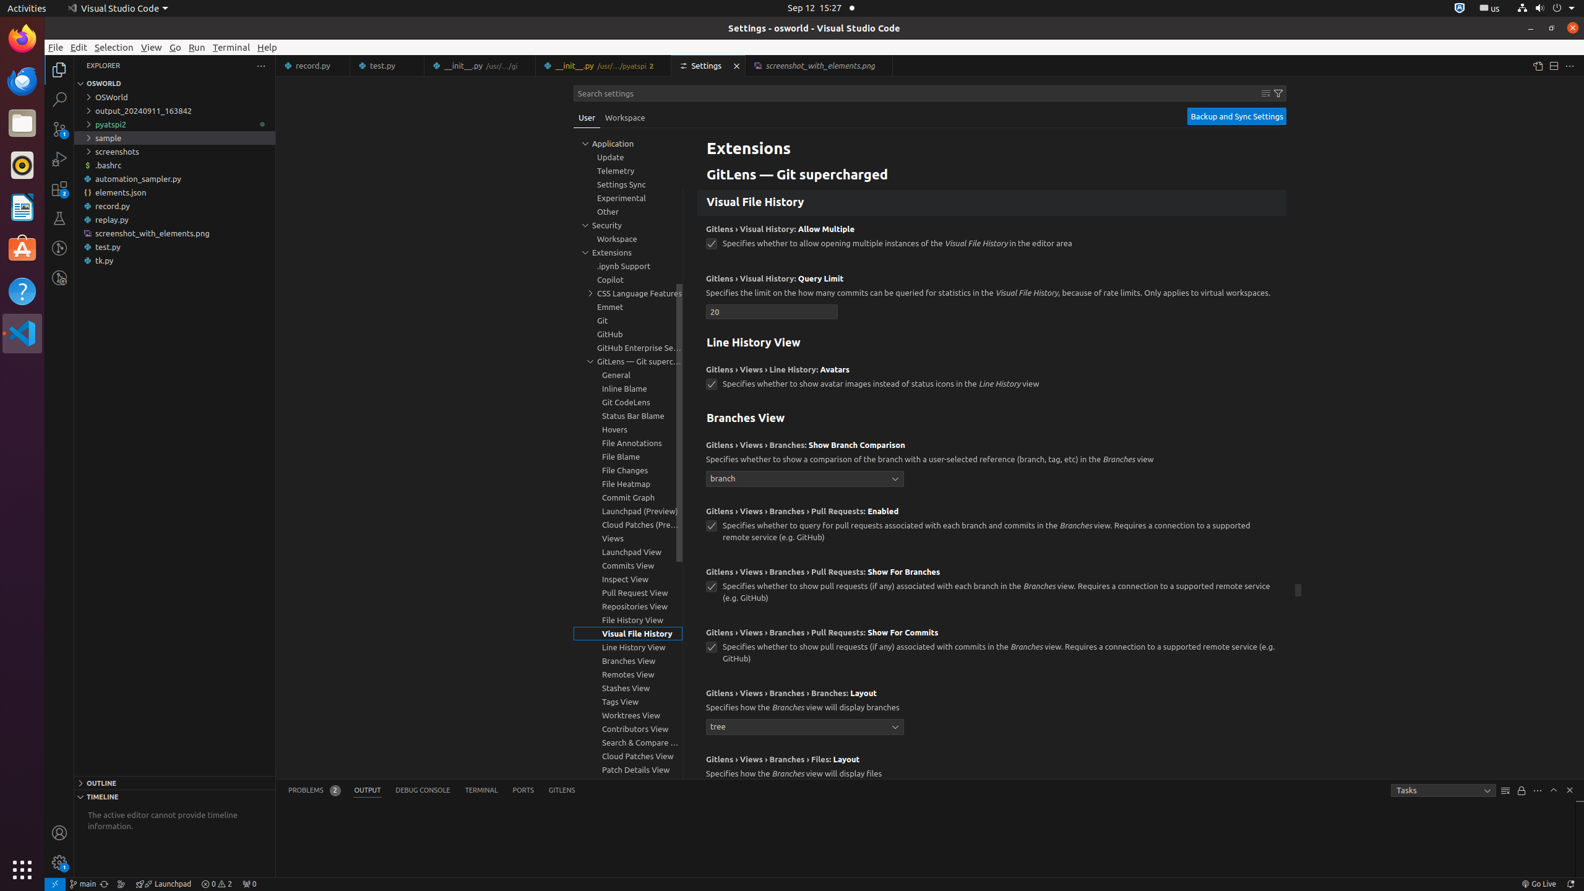 This screenshot has height=891, width=1584. What do you see at coordinates (628, 171) in the screenshot?
I see `Telemetry, group` at bounding box center [628, 171].